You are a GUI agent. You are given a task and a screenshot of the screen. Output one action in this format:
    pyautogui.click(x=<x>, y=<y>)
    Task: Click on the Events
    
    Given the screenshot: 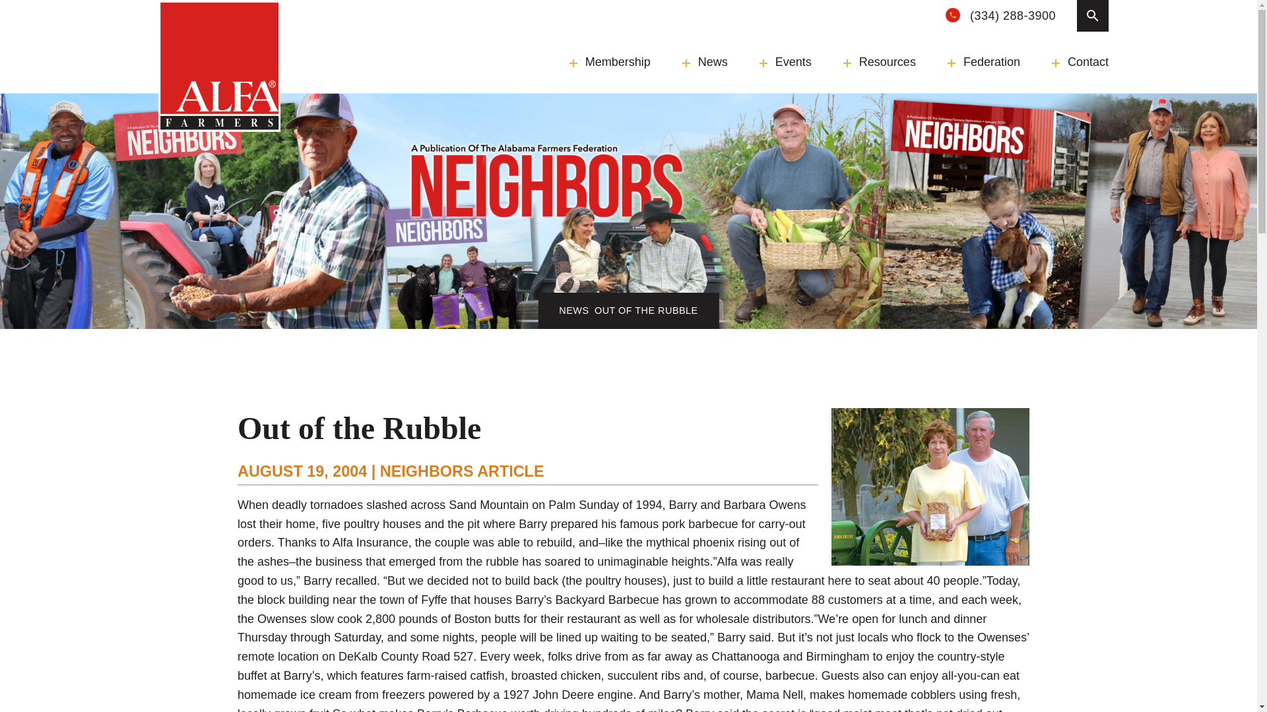 What is the action you would take?
    pyautogui.click(x=785, y=62)
    